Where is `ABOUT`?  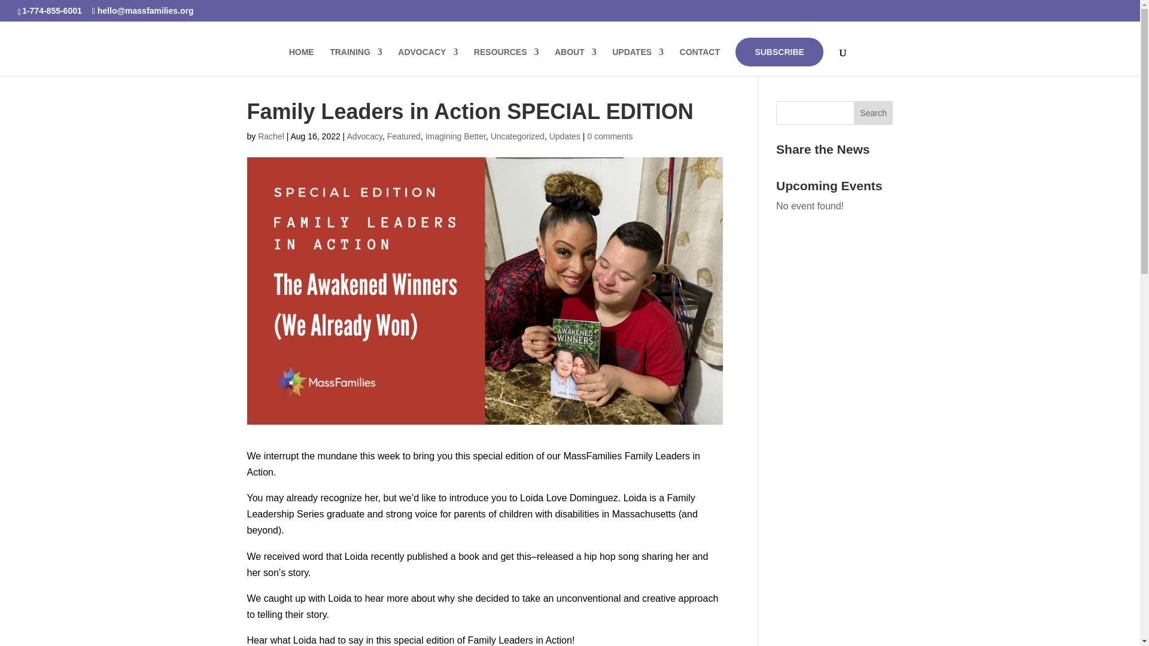
ABOUT is located at coordinates (576, 62).